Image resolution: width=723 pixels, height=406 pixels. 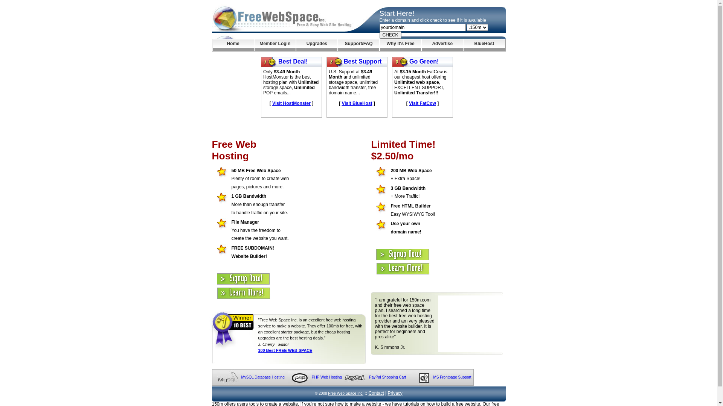 I want to click on Free Web Space Inc., so click(x=346, y=393).